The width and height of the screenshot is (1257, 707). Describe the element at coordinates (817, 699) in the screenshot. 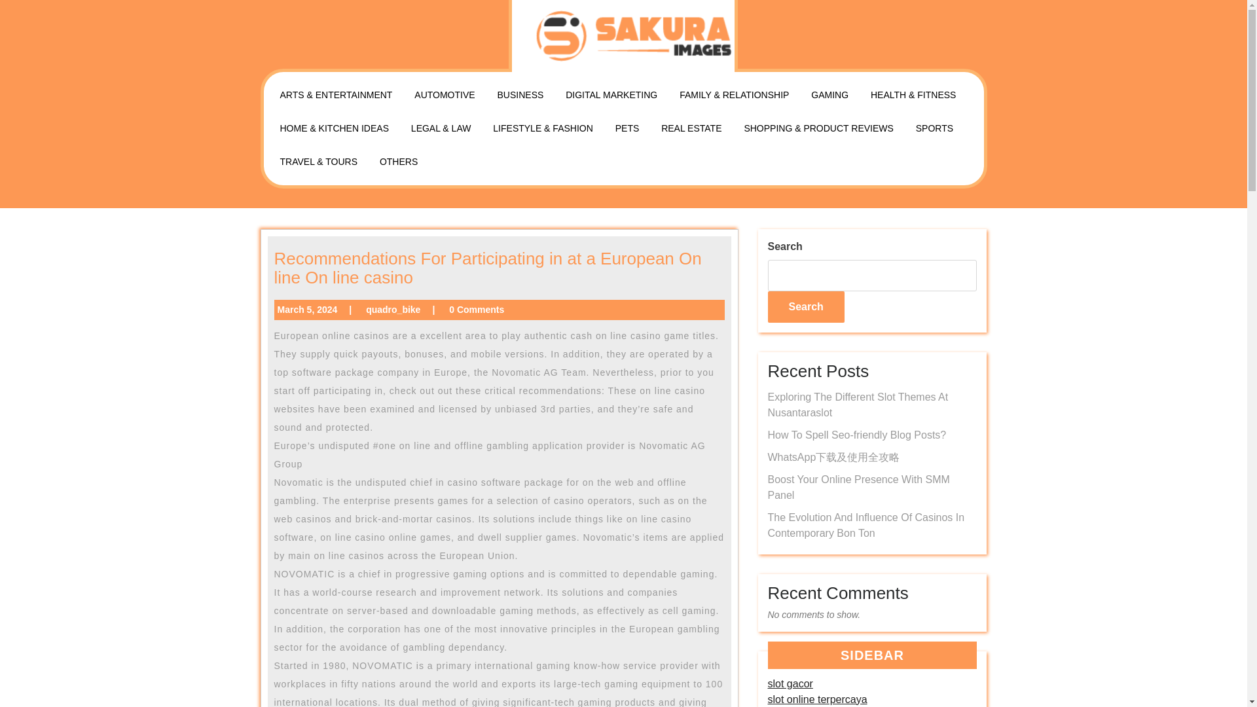

I see `slot online terpercaya` at that location.